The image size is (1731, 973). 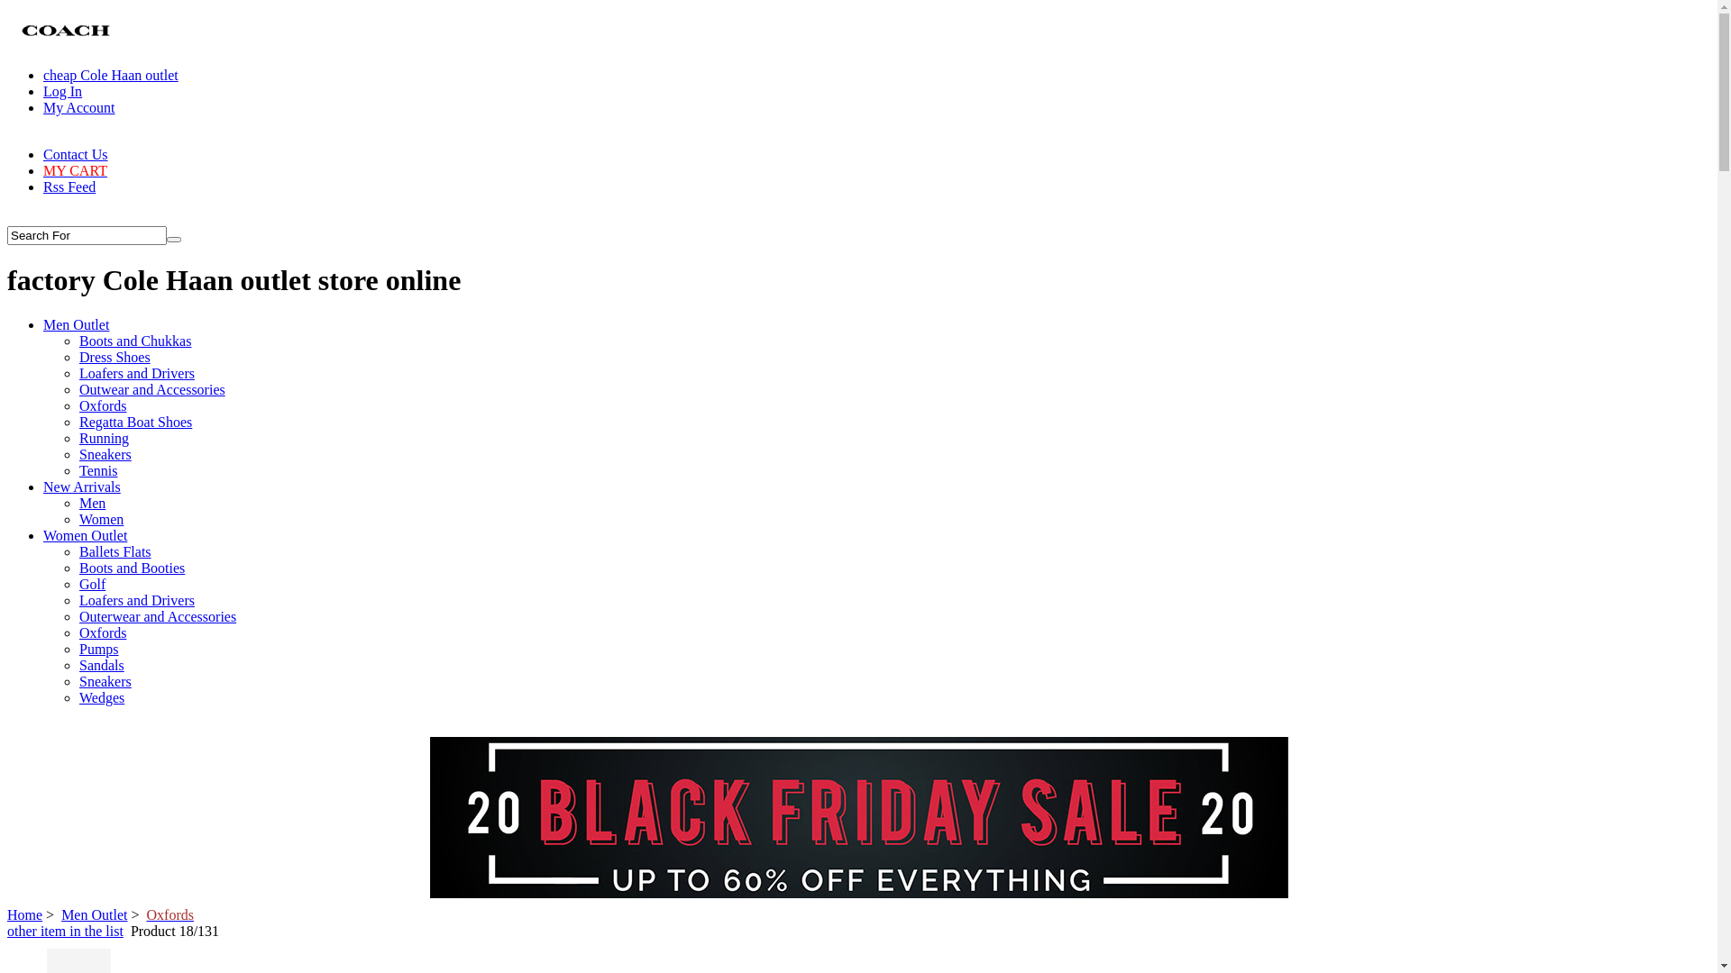 I want to click on Ballets Flats, so click(x=115, y=551).